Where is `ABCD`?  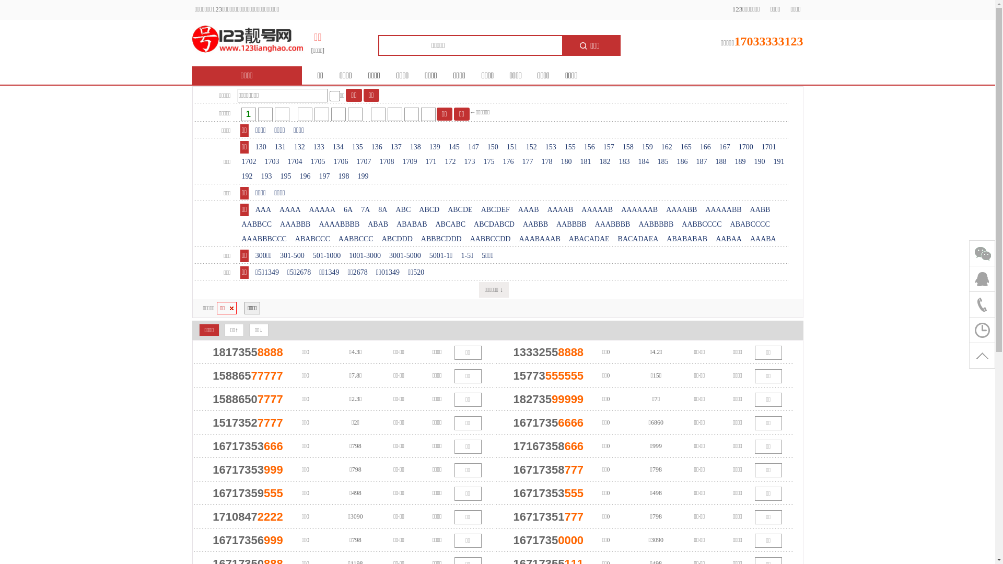 ABCD is located at coordinates (429, 210).